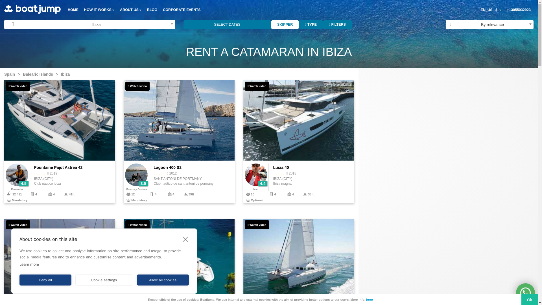  What do you see at coordinates (130, 10) in the screenshot?
I see `About us` at bounding box center [130, 10].